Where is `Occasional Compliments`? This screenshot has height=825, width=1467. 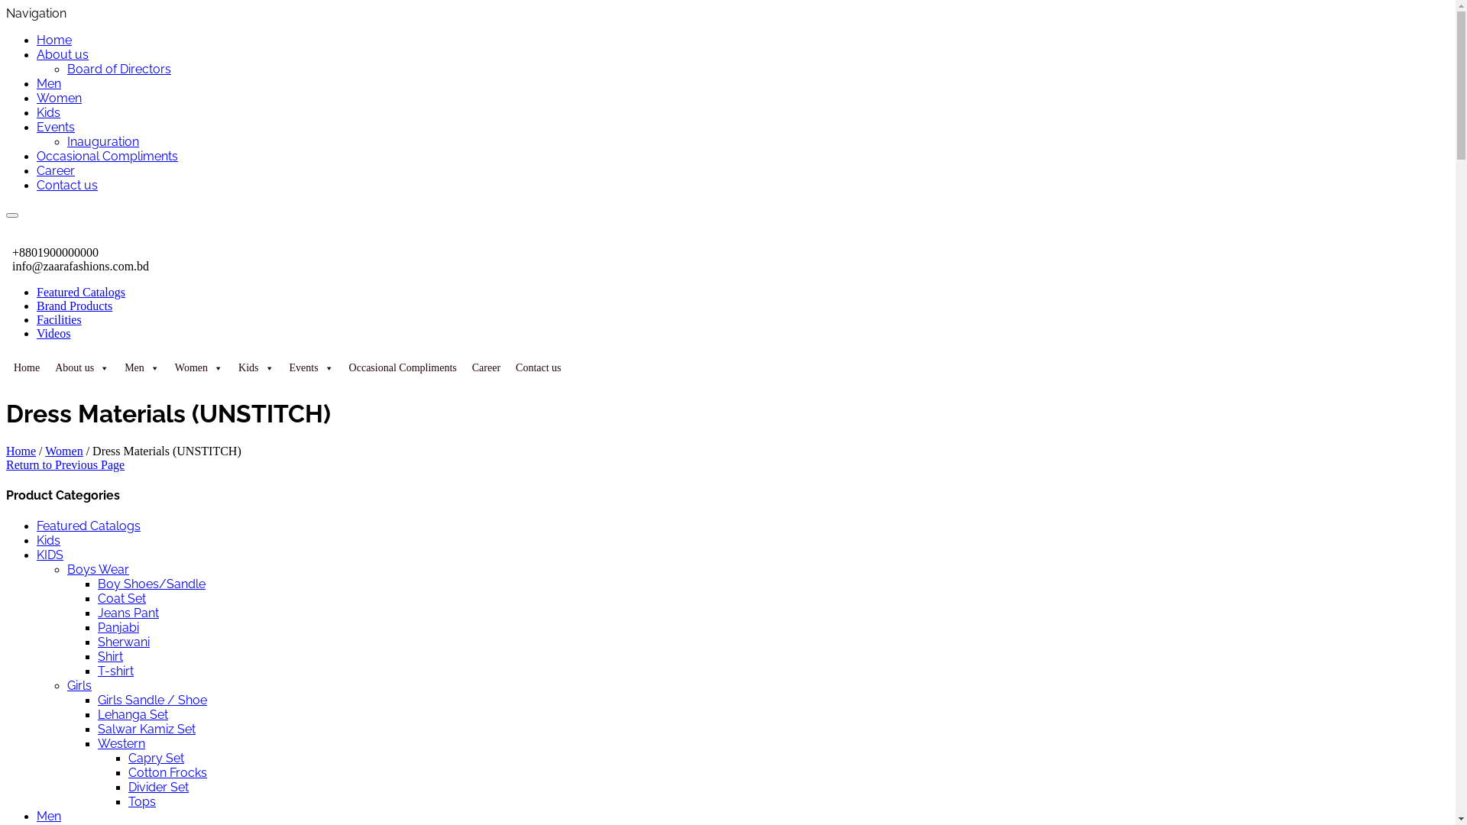 Occasional Compliments is located at coordinates (107, 156).